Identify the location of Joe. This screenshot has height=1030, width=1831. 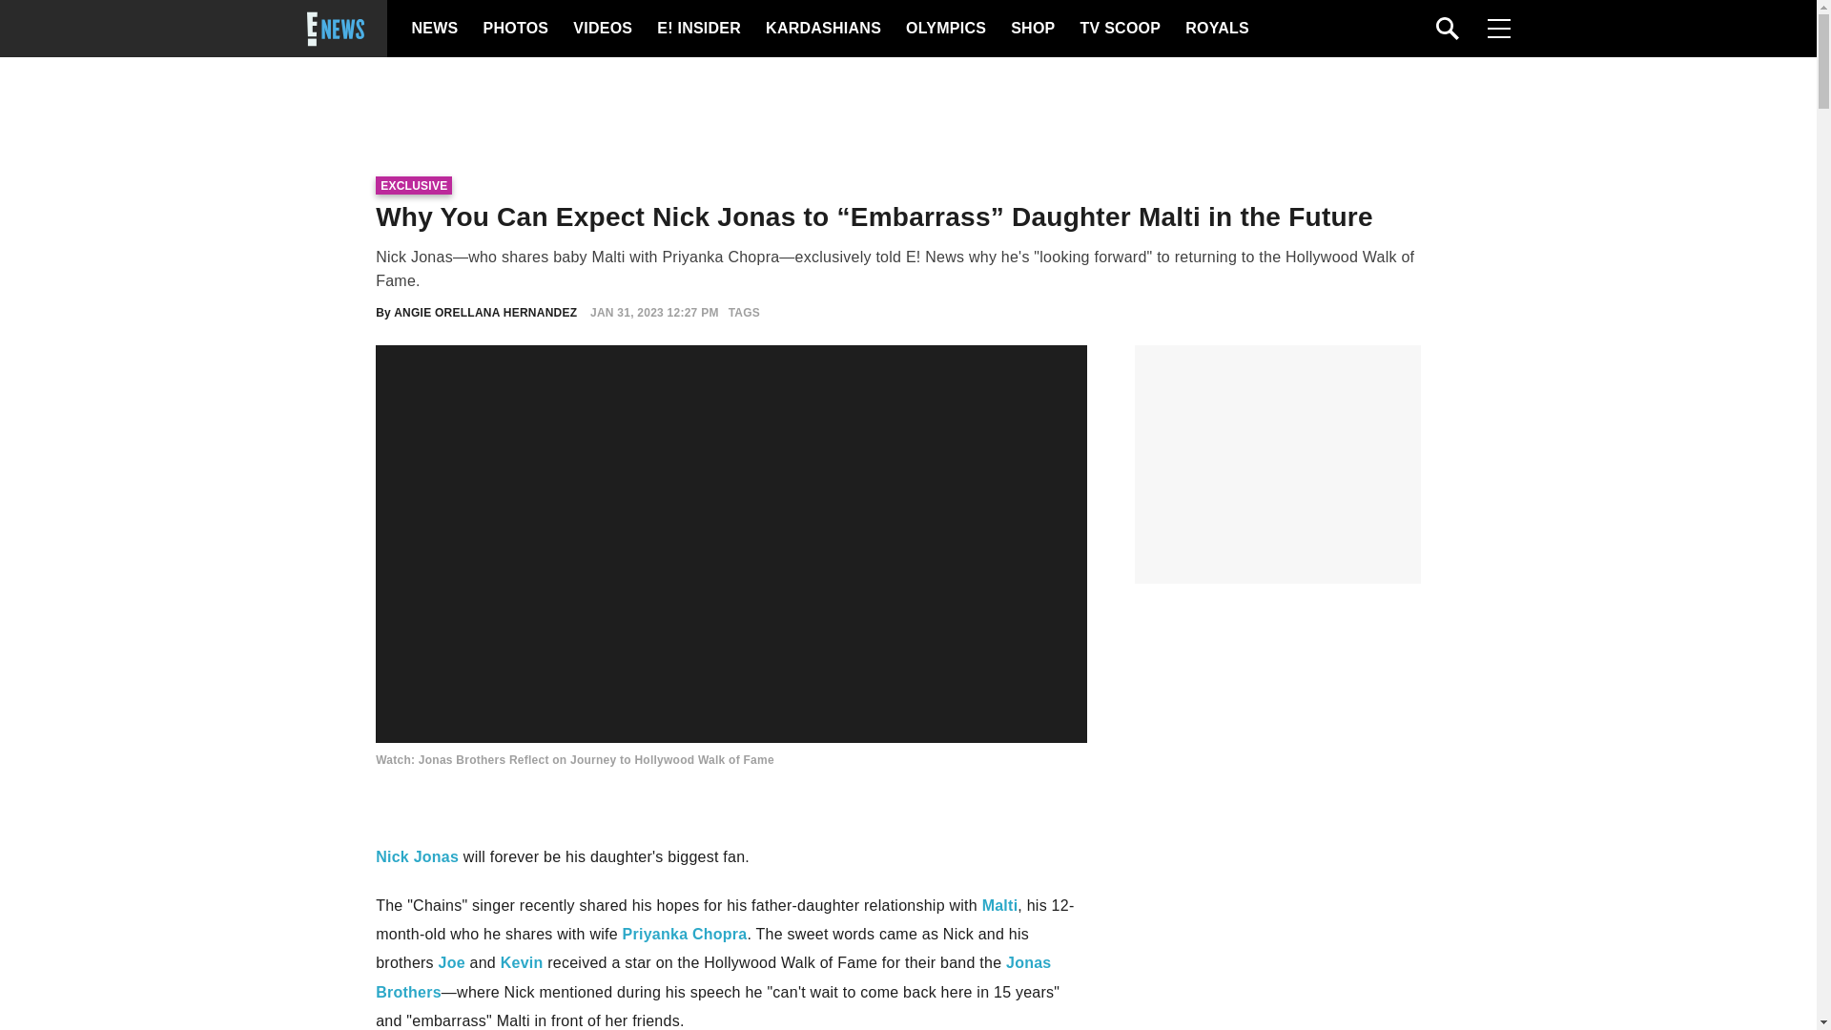
(452, 963).